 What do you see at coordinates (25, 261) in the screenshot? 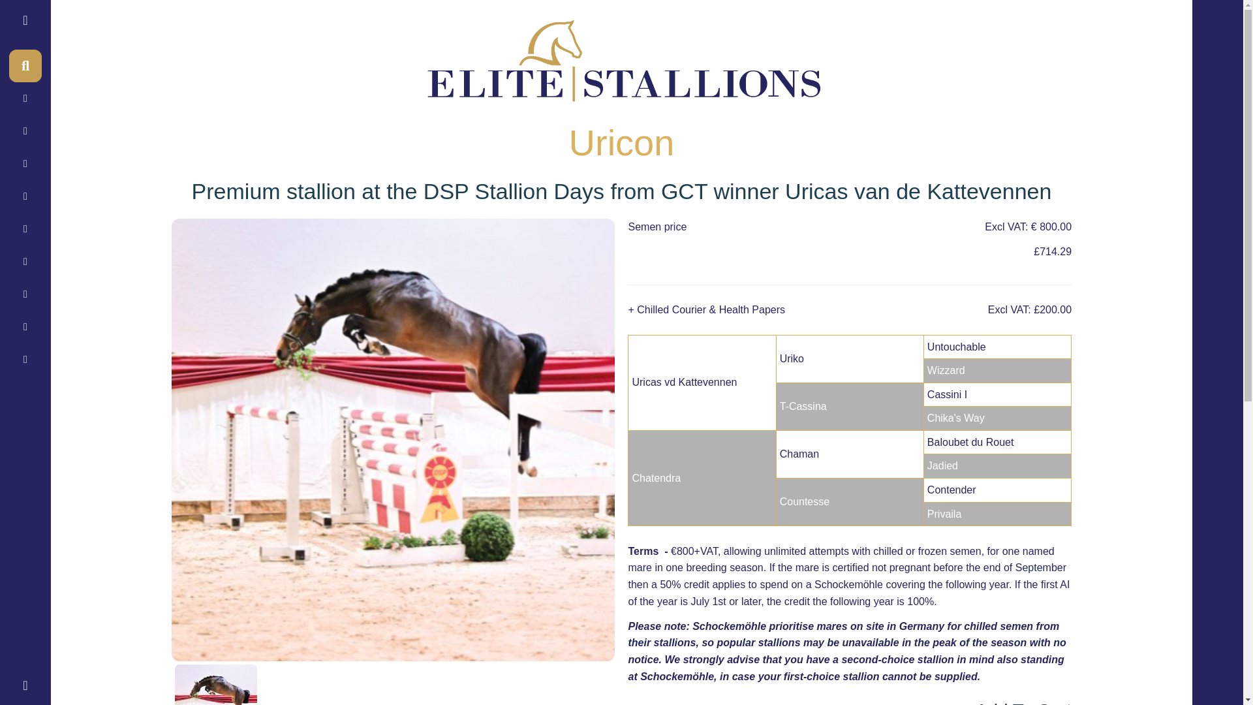
I see `Basket Link` at bounding box center [25, 261].